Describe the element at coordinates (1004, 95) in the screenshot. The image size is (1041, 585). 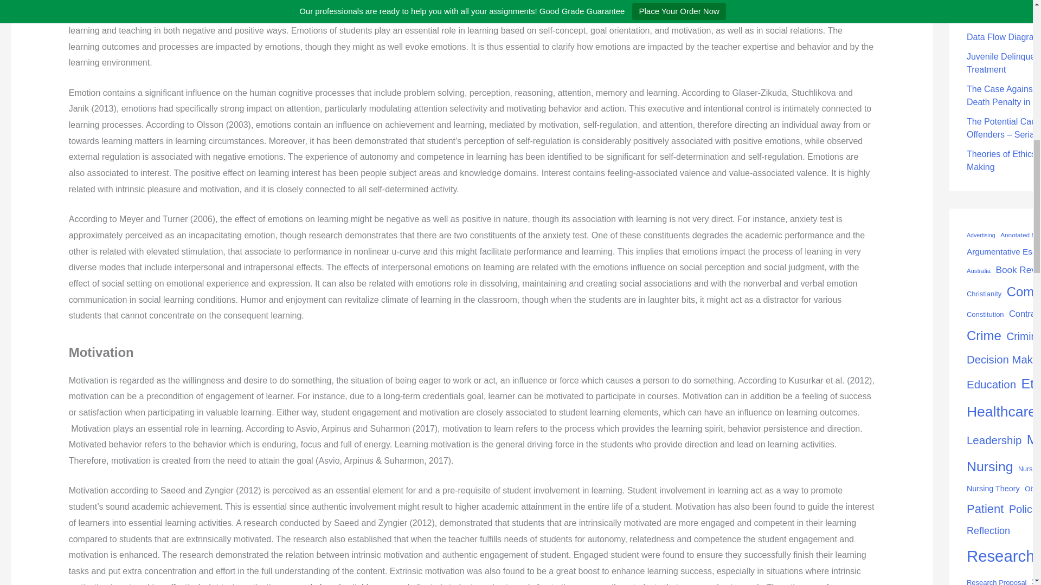
I see `The Case Against Bringing Back the Death Penalty in Canada` at that location.